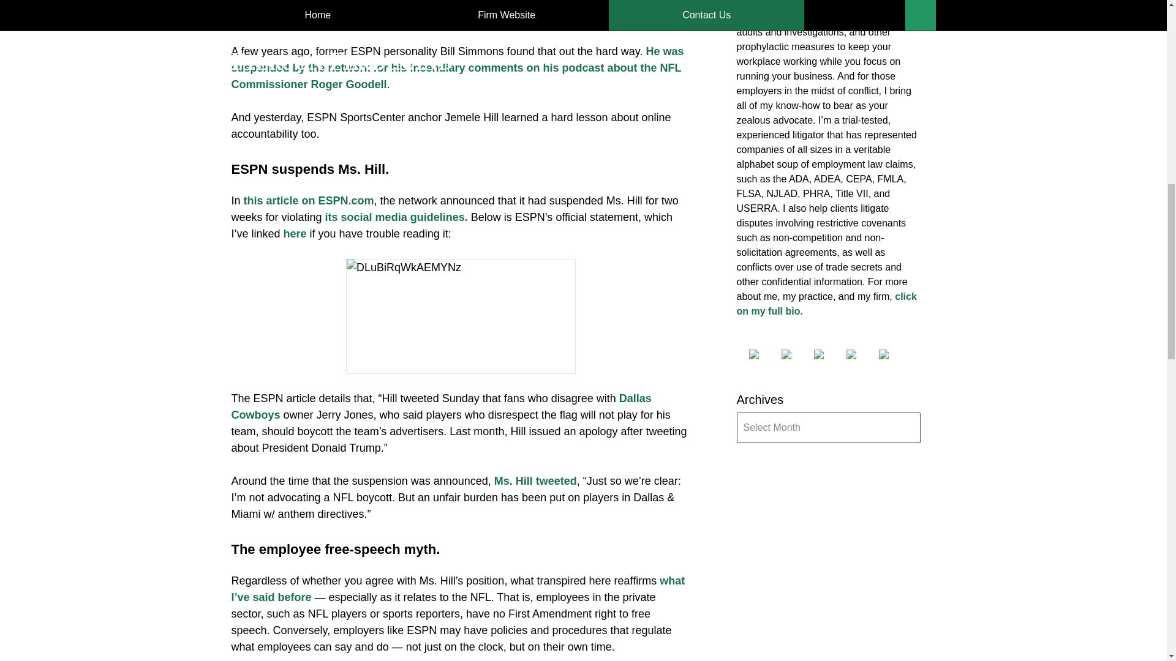 This screenshot has height=661, width=1176. Describe the element at coordinates (893, 354) in the screenshot. I see `Feed` at that location.